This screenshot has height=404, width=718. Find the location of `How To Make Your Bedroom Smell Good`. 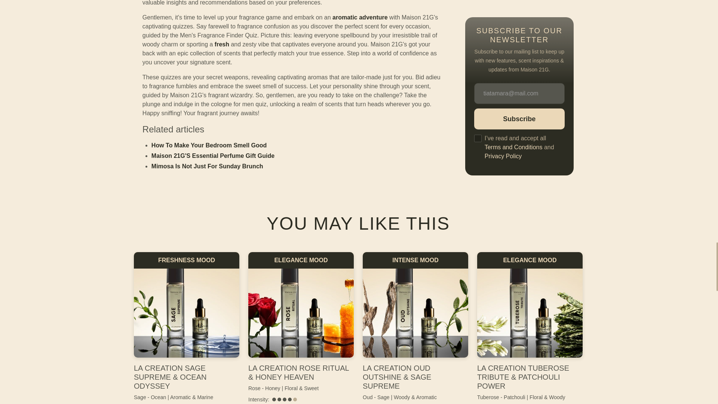

How To Make Your Bedroom Smell Good is located at coordinates (209, 145).